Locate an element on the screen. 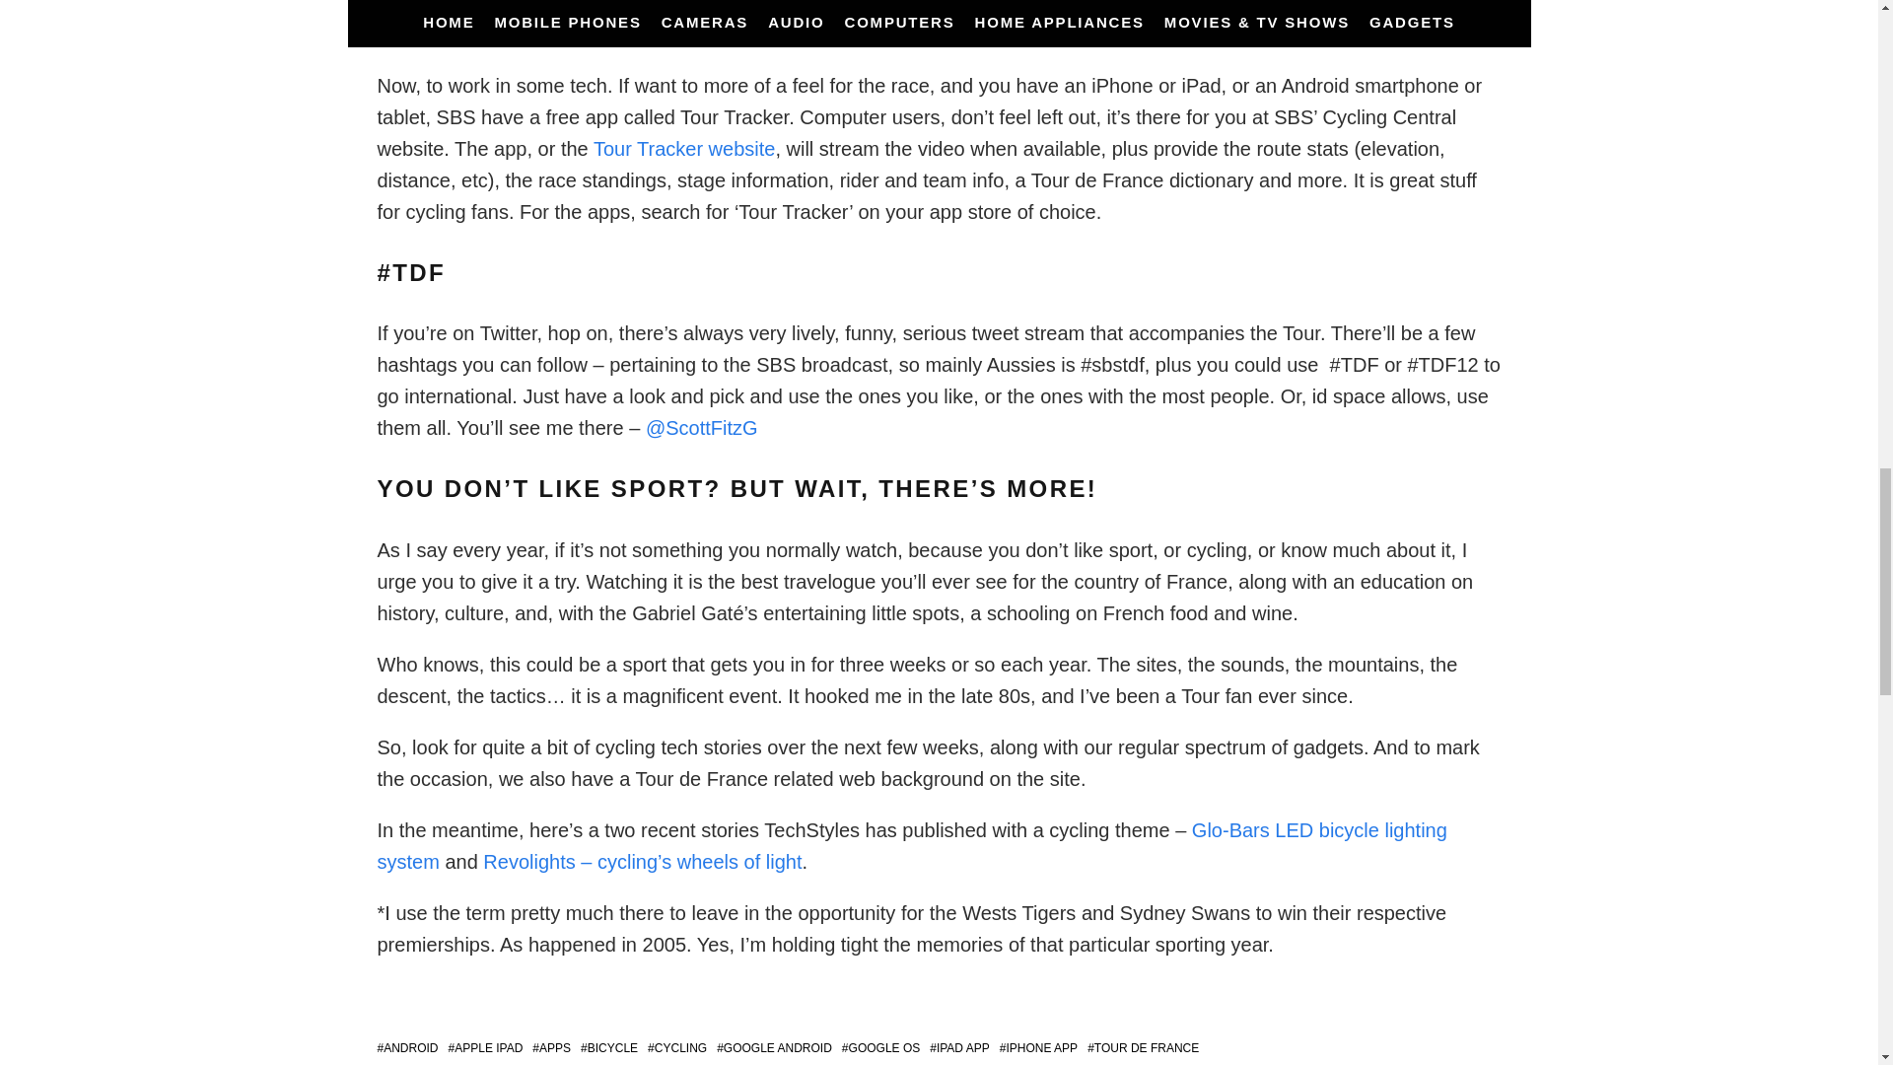  Glo-Bars LED bicycle lighting system is located at coordinates (911, 845).